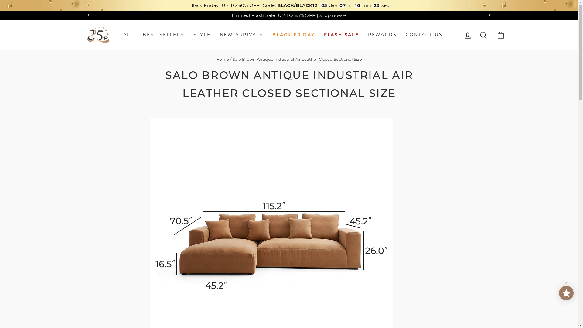  What do you see at coordinates (163, 35) in the screenshot?
I see `BEST SELLERS` at bounding box center [163, 35].